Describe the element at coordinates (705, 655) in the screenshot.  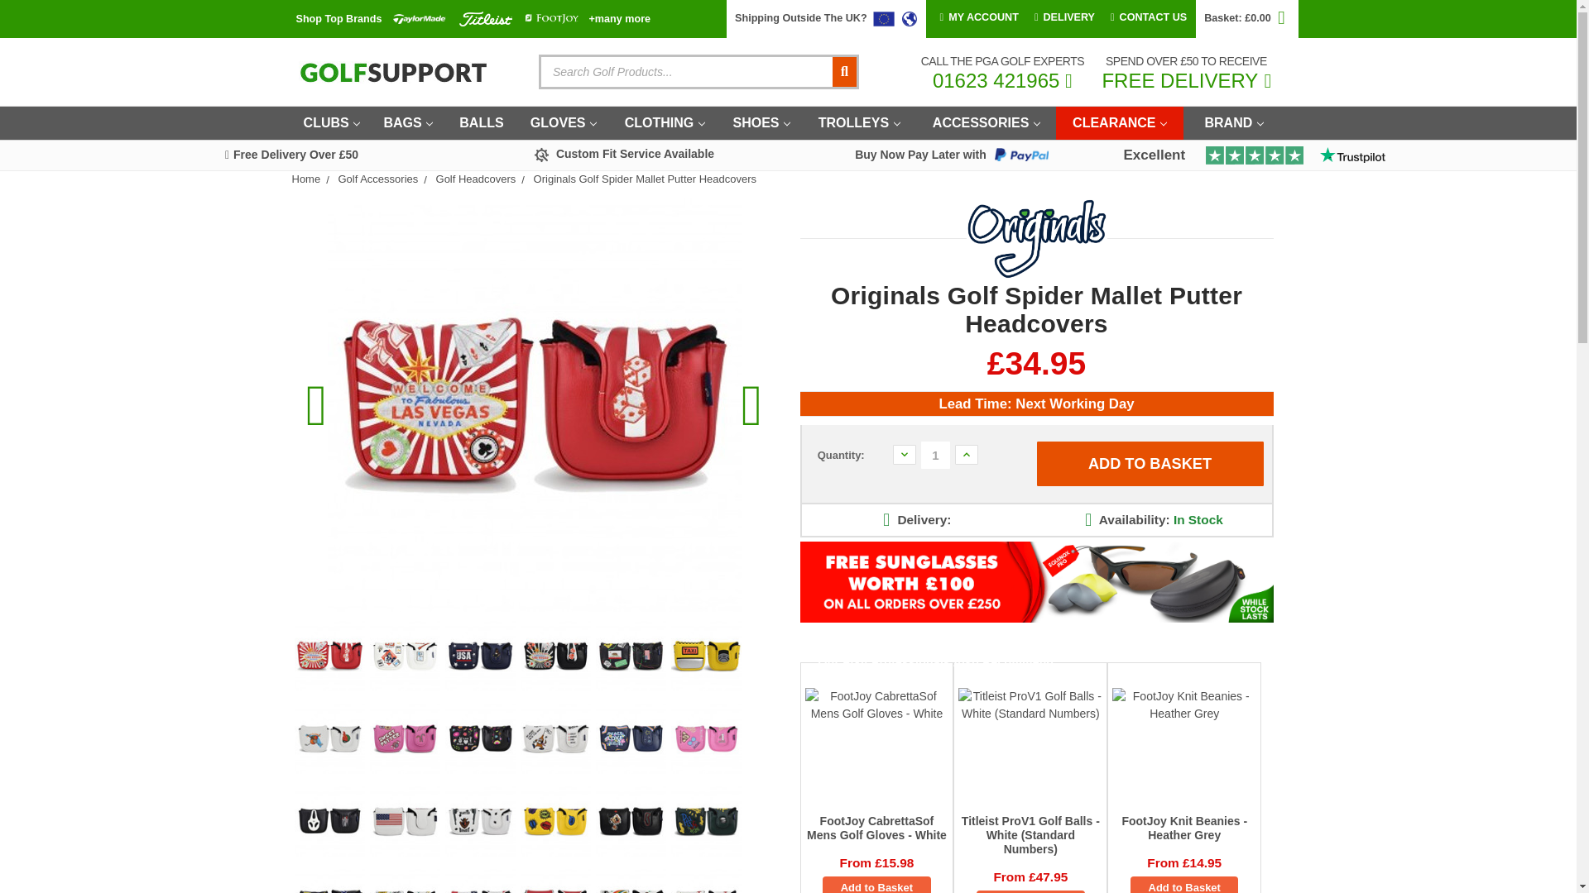
I see `Originals Golf Spider Mallet Putter Headcovers` at that location.